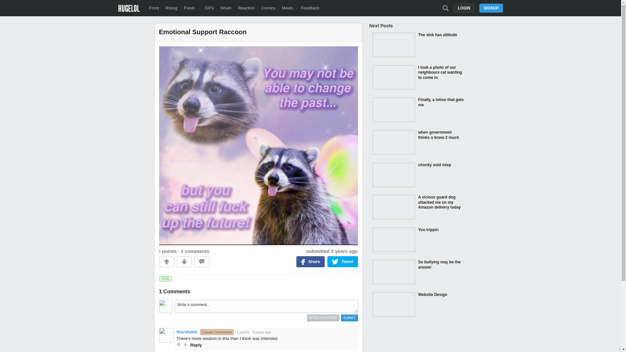 Image resolution: width=626 pixels, height=352 pixels. Describe the element at coordinates (344, 251) in the screenshot. I see `2021-03-06T21:20:10-05:00` at that location.